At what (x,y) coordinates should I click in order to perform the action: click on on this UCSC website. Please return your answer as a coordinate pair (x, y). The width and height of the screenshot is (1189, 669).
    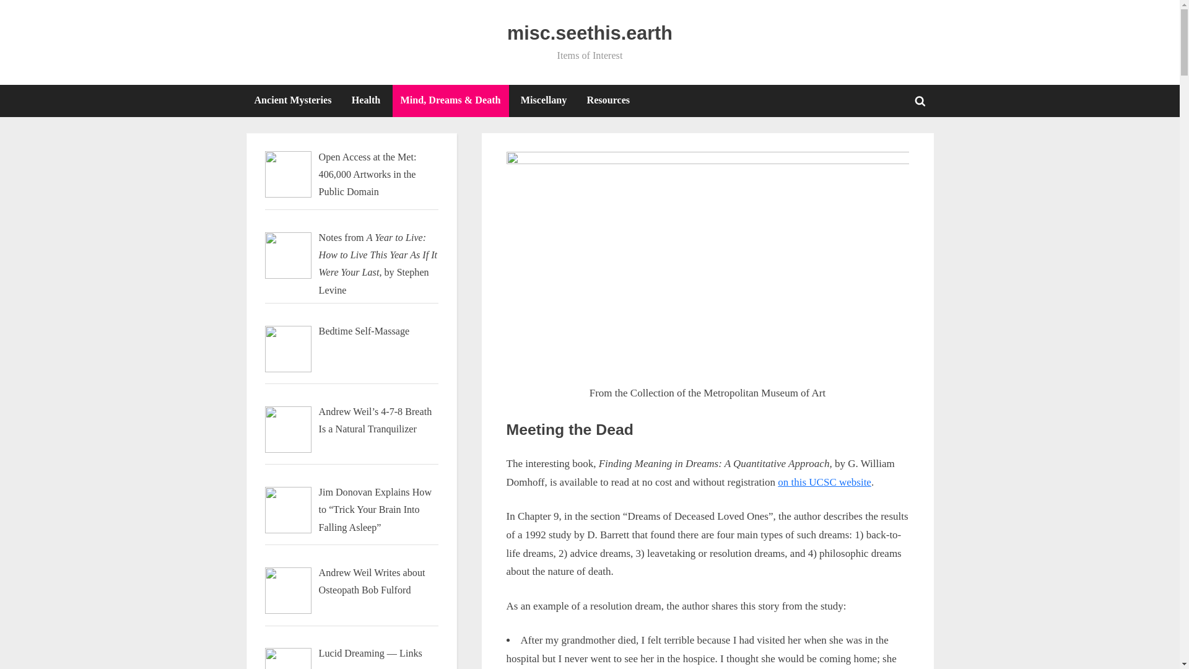
    Looking at the image, I should click on (824, 482).